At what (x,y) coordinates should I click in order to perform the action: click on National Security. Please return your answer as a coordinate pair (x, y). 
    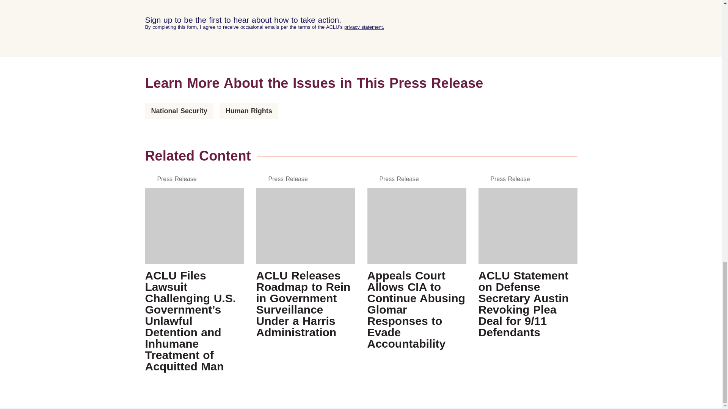
    Looking at the image, I should click on (179, 111).